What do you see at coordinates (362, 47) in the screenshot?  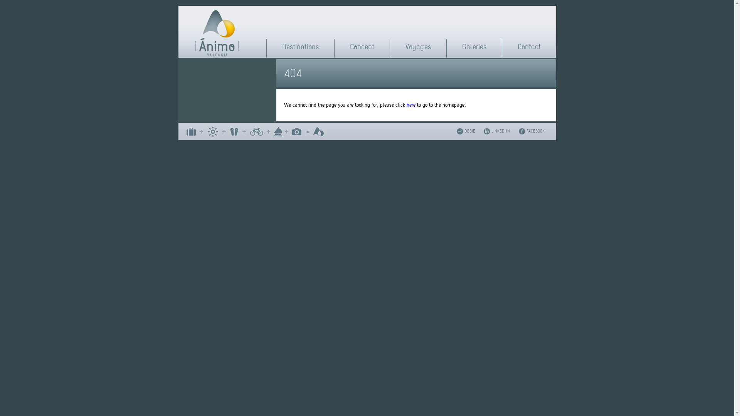 I see `Concept` at bounding box center [362, 47].